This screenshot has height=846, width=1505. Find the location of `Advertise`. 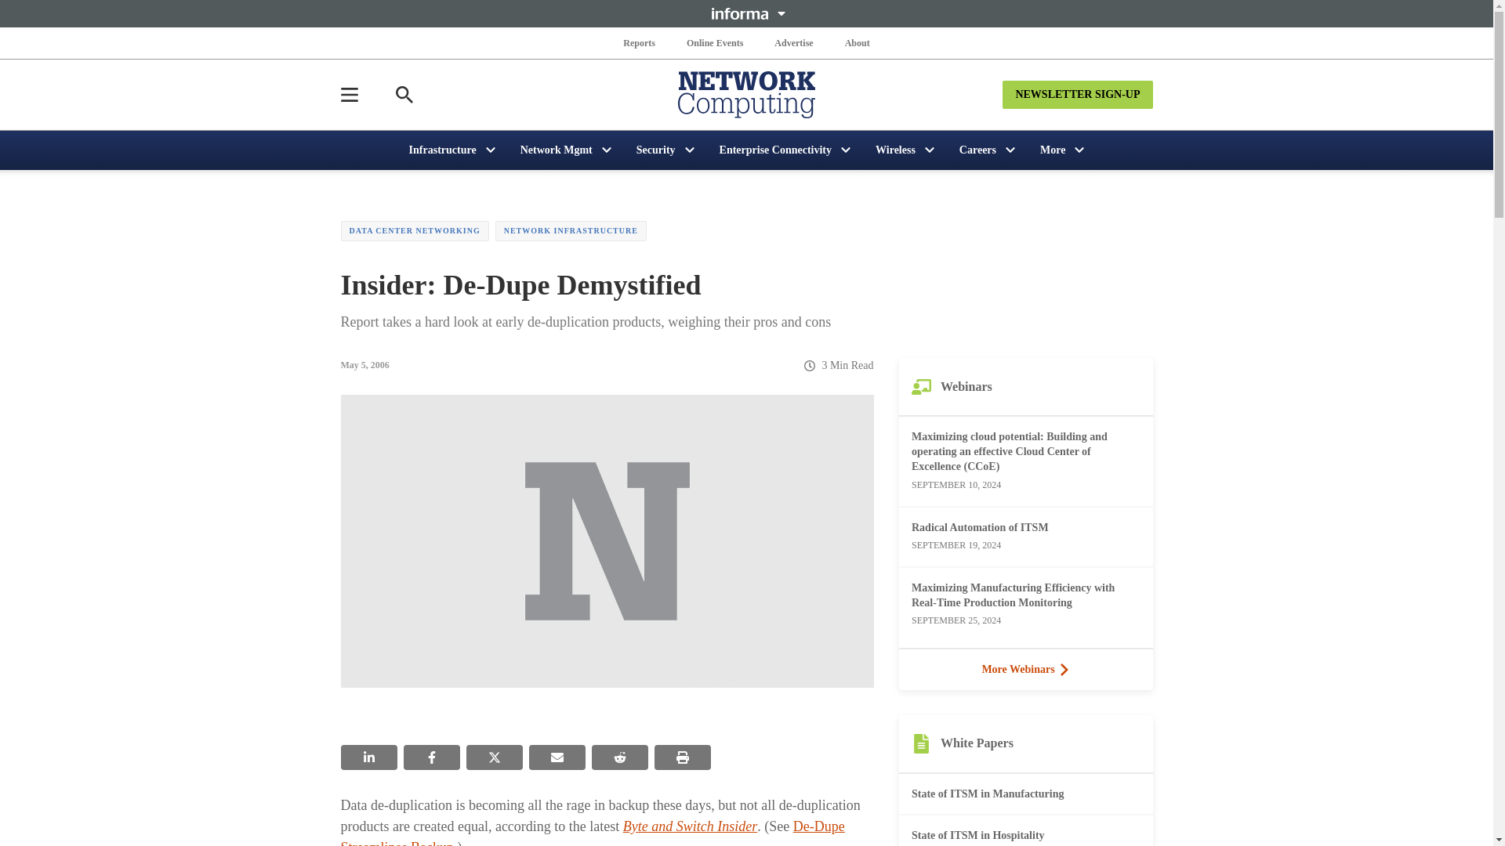

Advertise is located at coordinates (793, 42).